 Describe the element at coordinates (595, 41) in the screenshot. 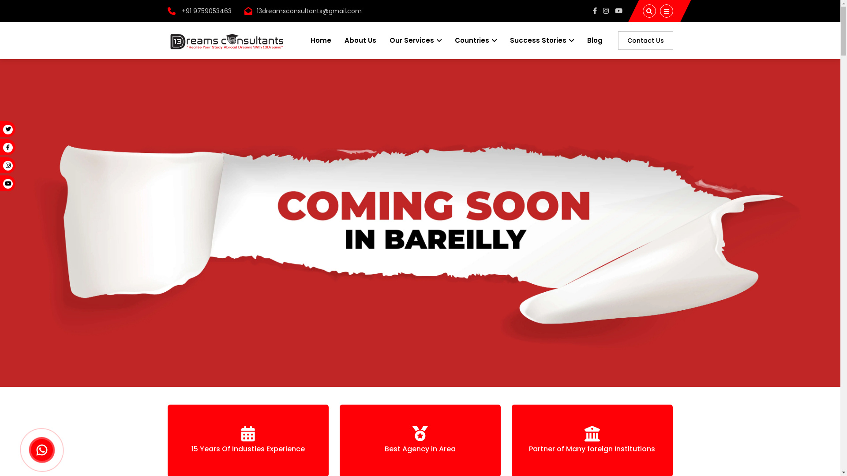

I see `Blog` at that location.